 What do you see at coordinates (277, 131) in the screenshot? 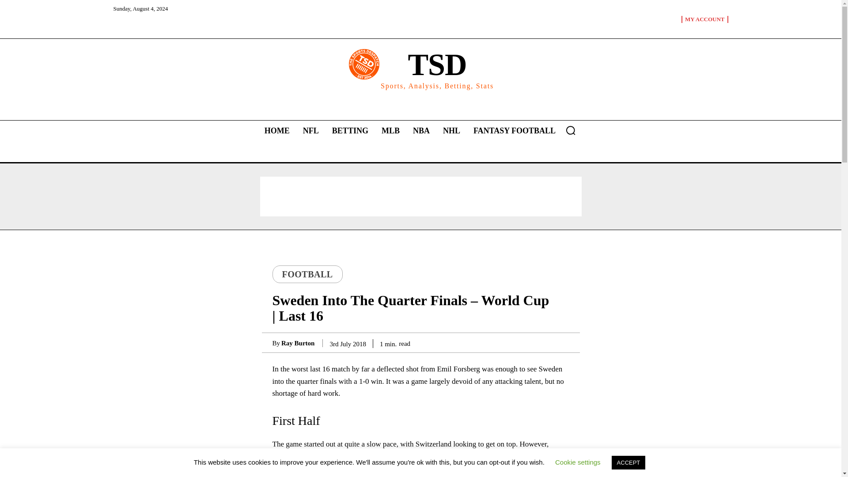
I see `NBA` at bounding box center [277, 131].